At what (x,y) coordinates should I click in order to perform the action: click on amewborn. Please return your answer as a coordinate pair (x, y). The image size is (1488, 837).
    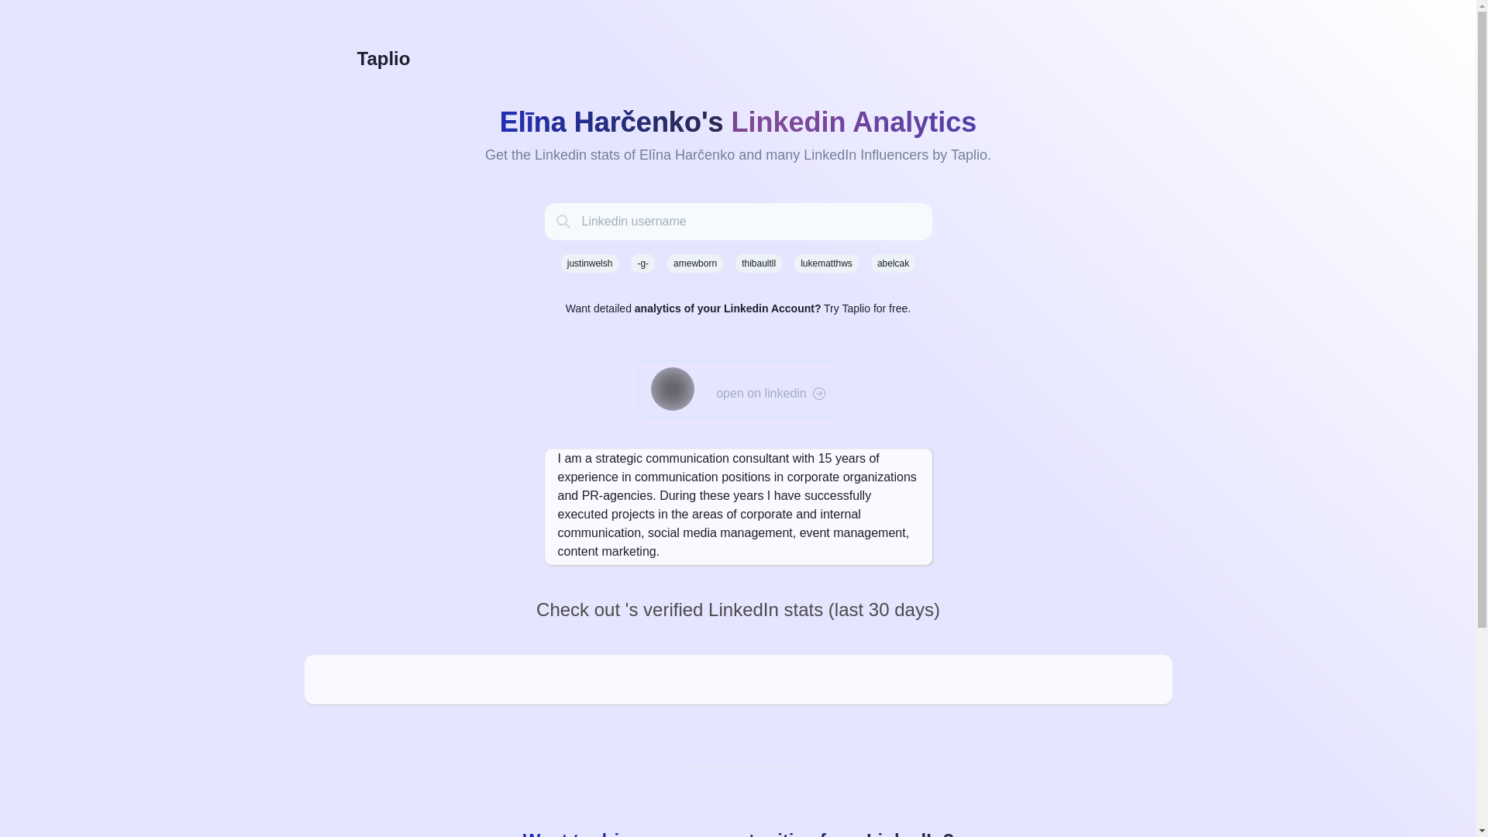
    Looking at the image, I should click on (694, 263).